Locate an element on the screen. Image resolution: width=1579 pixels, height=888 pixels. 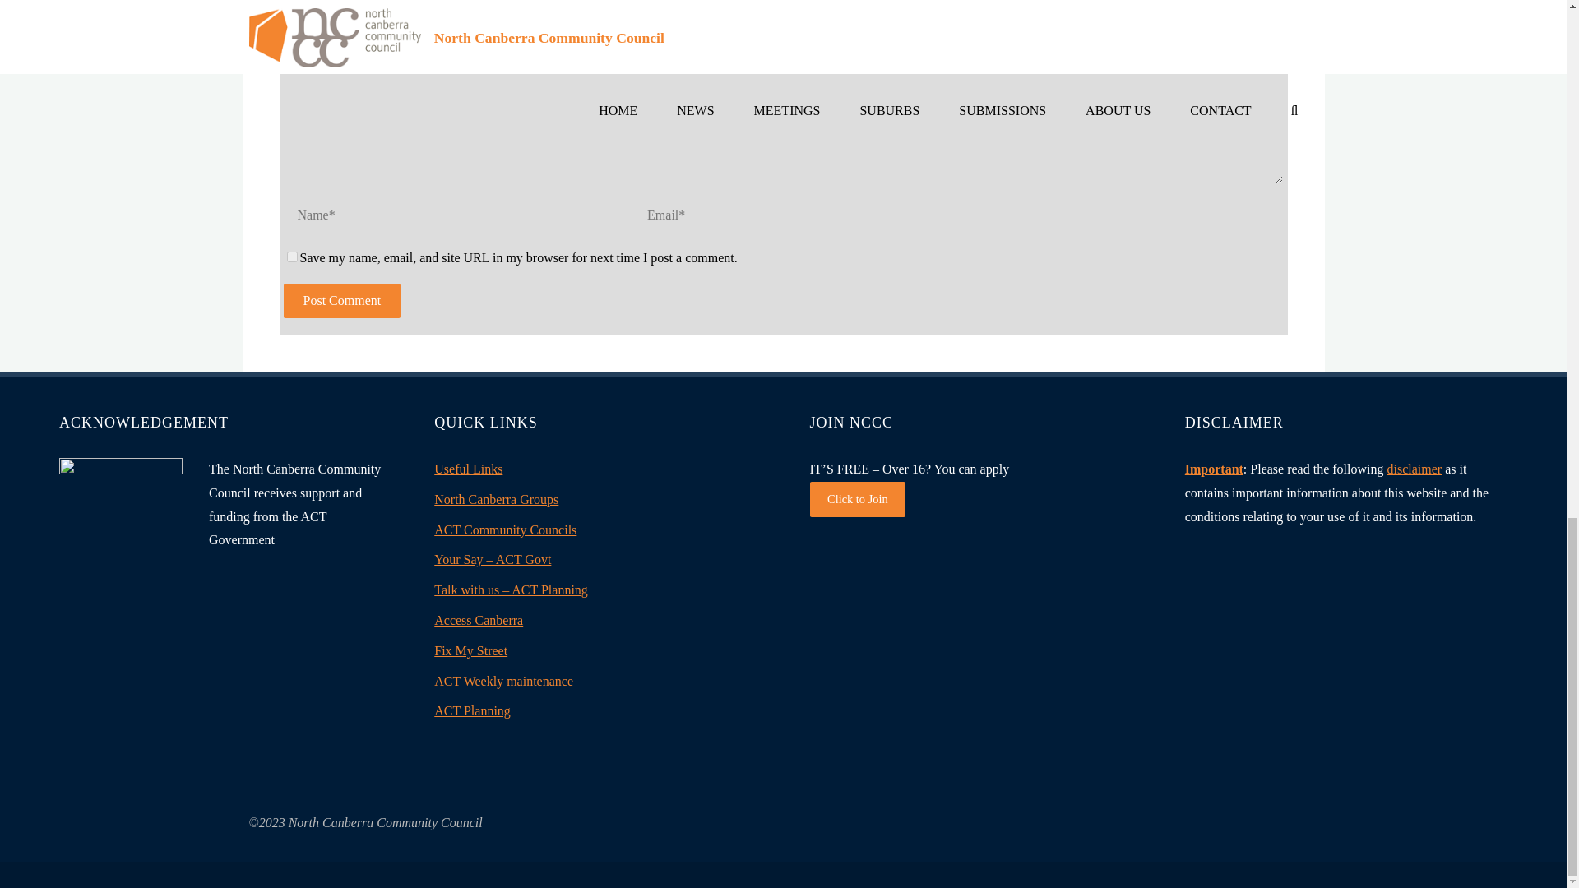
ACT Community Councils is located at coordinates (505, 530).